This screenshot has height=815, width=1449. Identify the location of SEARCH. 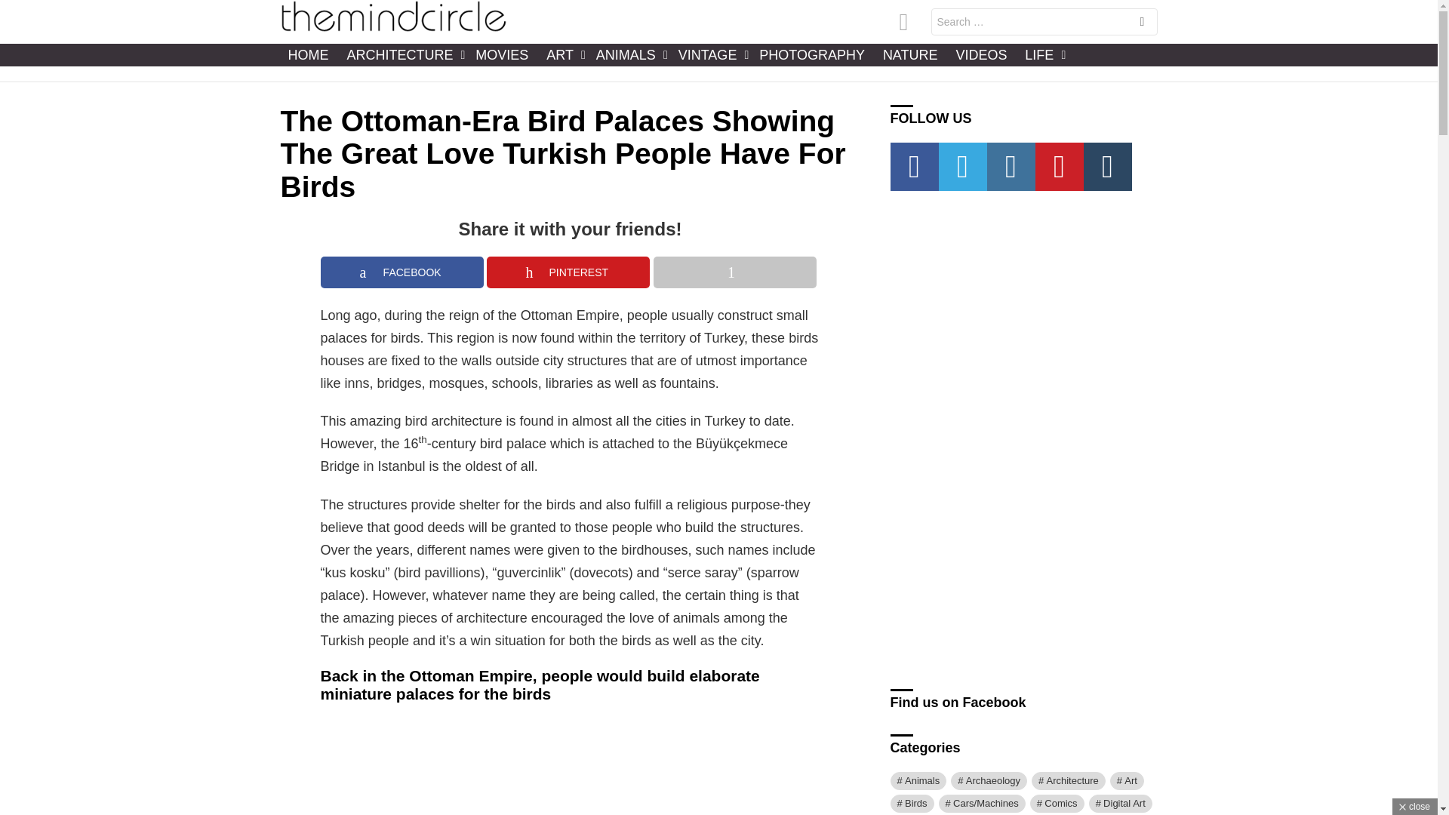
(1141, 23).